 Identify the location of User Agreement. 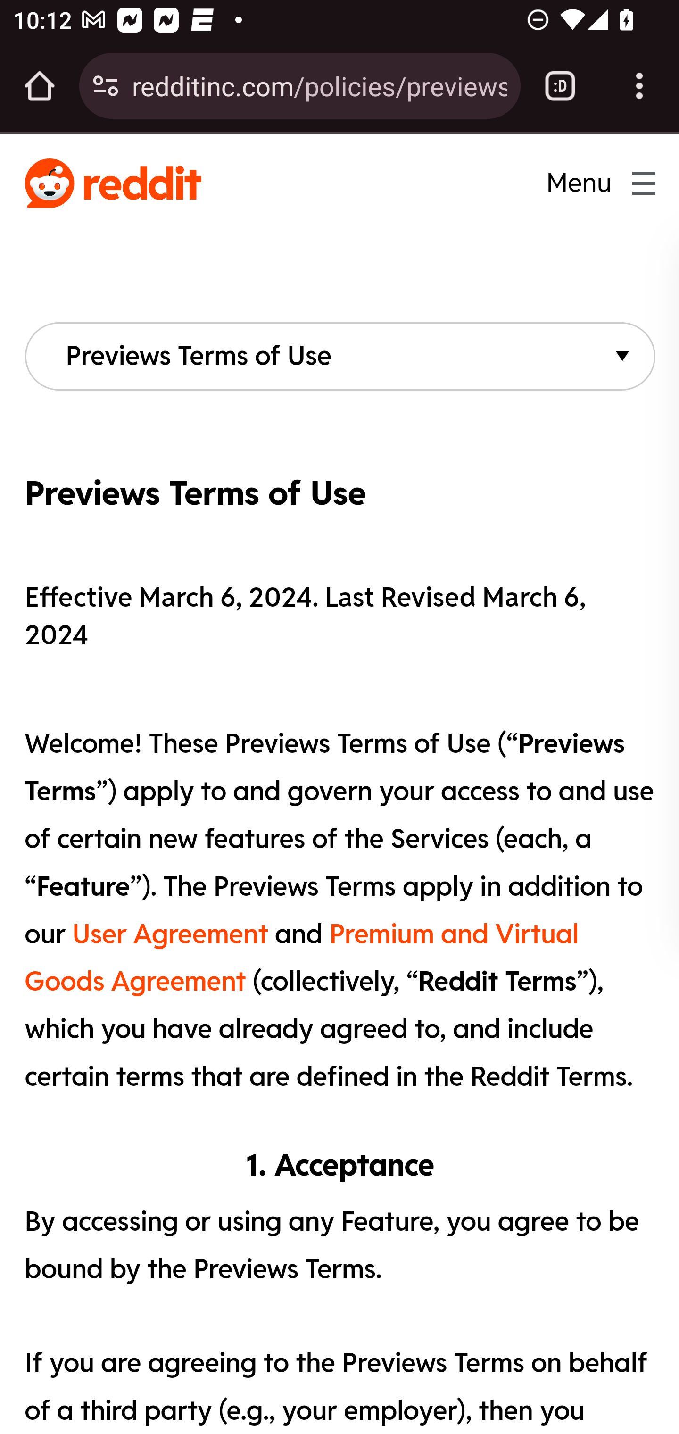
(170, 934).